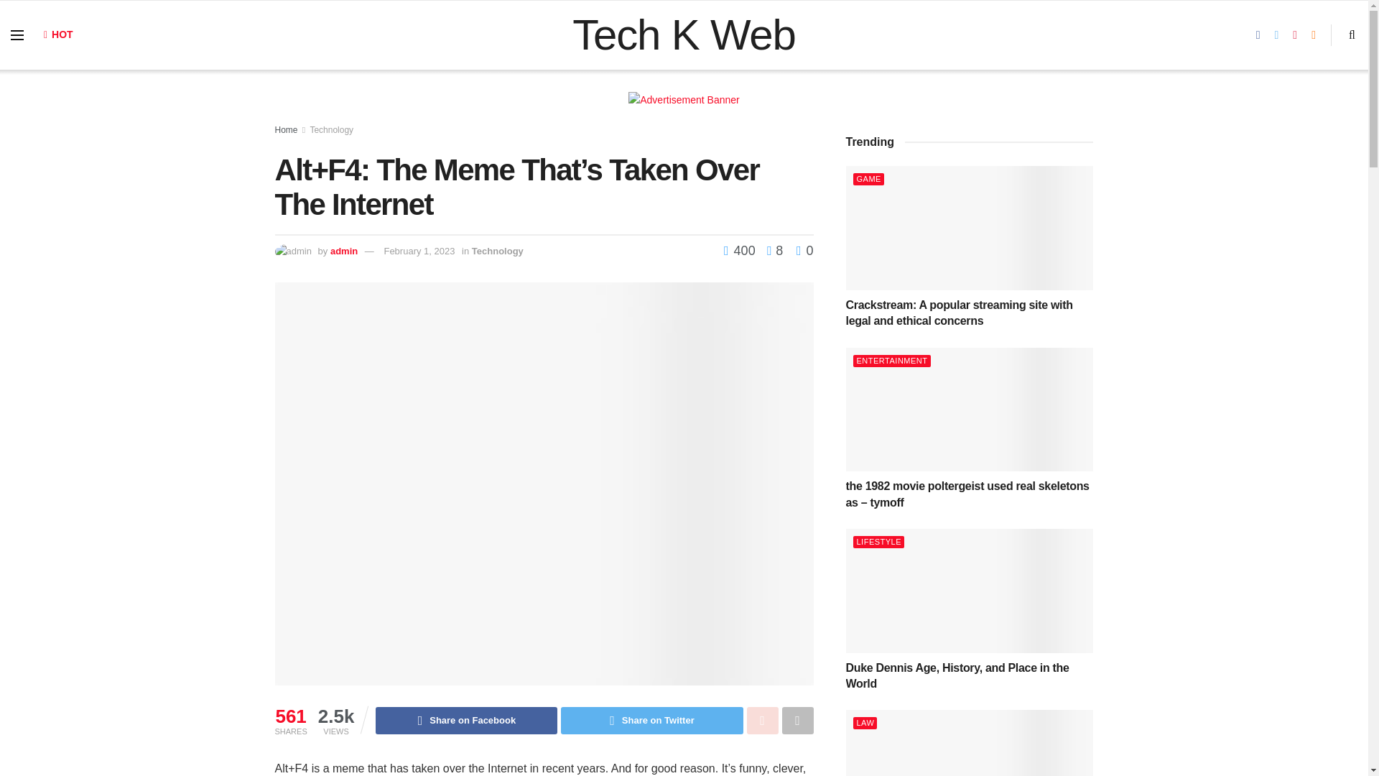  Describe the element at coordinates (419, 251) in the screenshot. I see `February 1, 2023` at that location.